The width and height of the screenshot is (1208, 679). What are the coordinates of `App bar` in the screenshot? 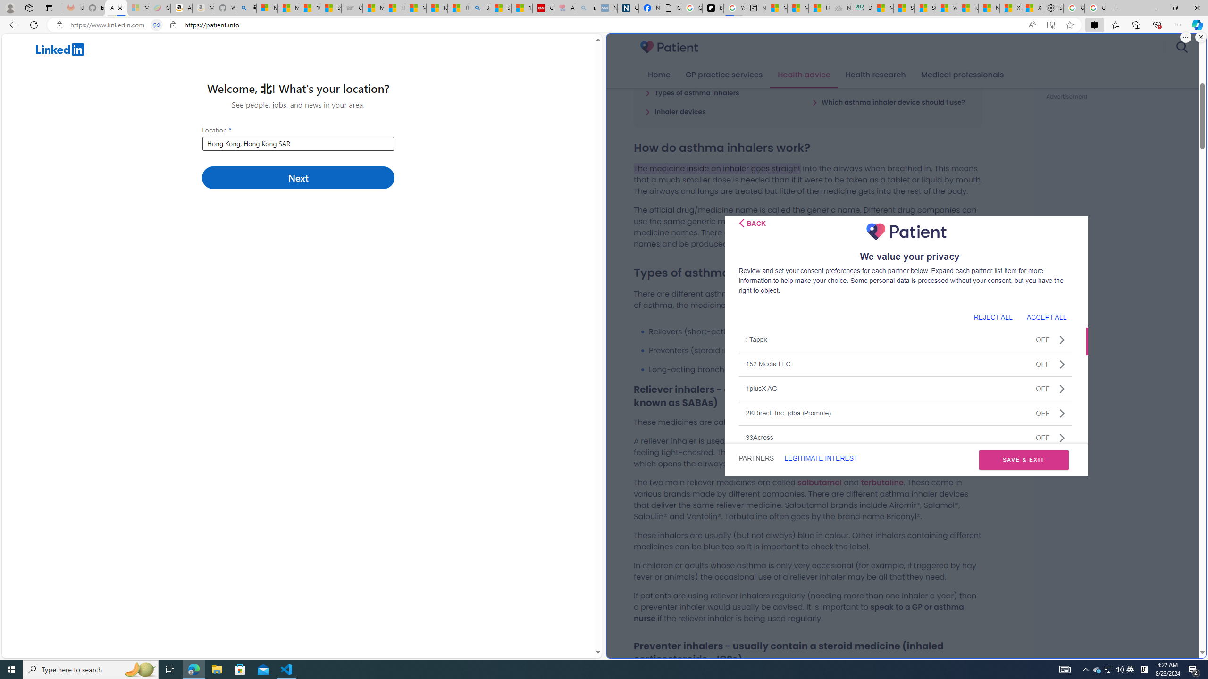 It's located at (604, 25).